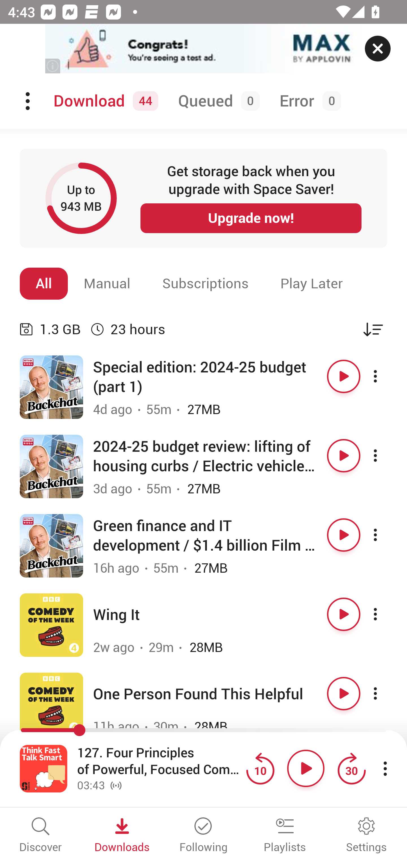  Describe the element at coordinates (104, 101) in the screenshot. I see ` Download 44` at that location.